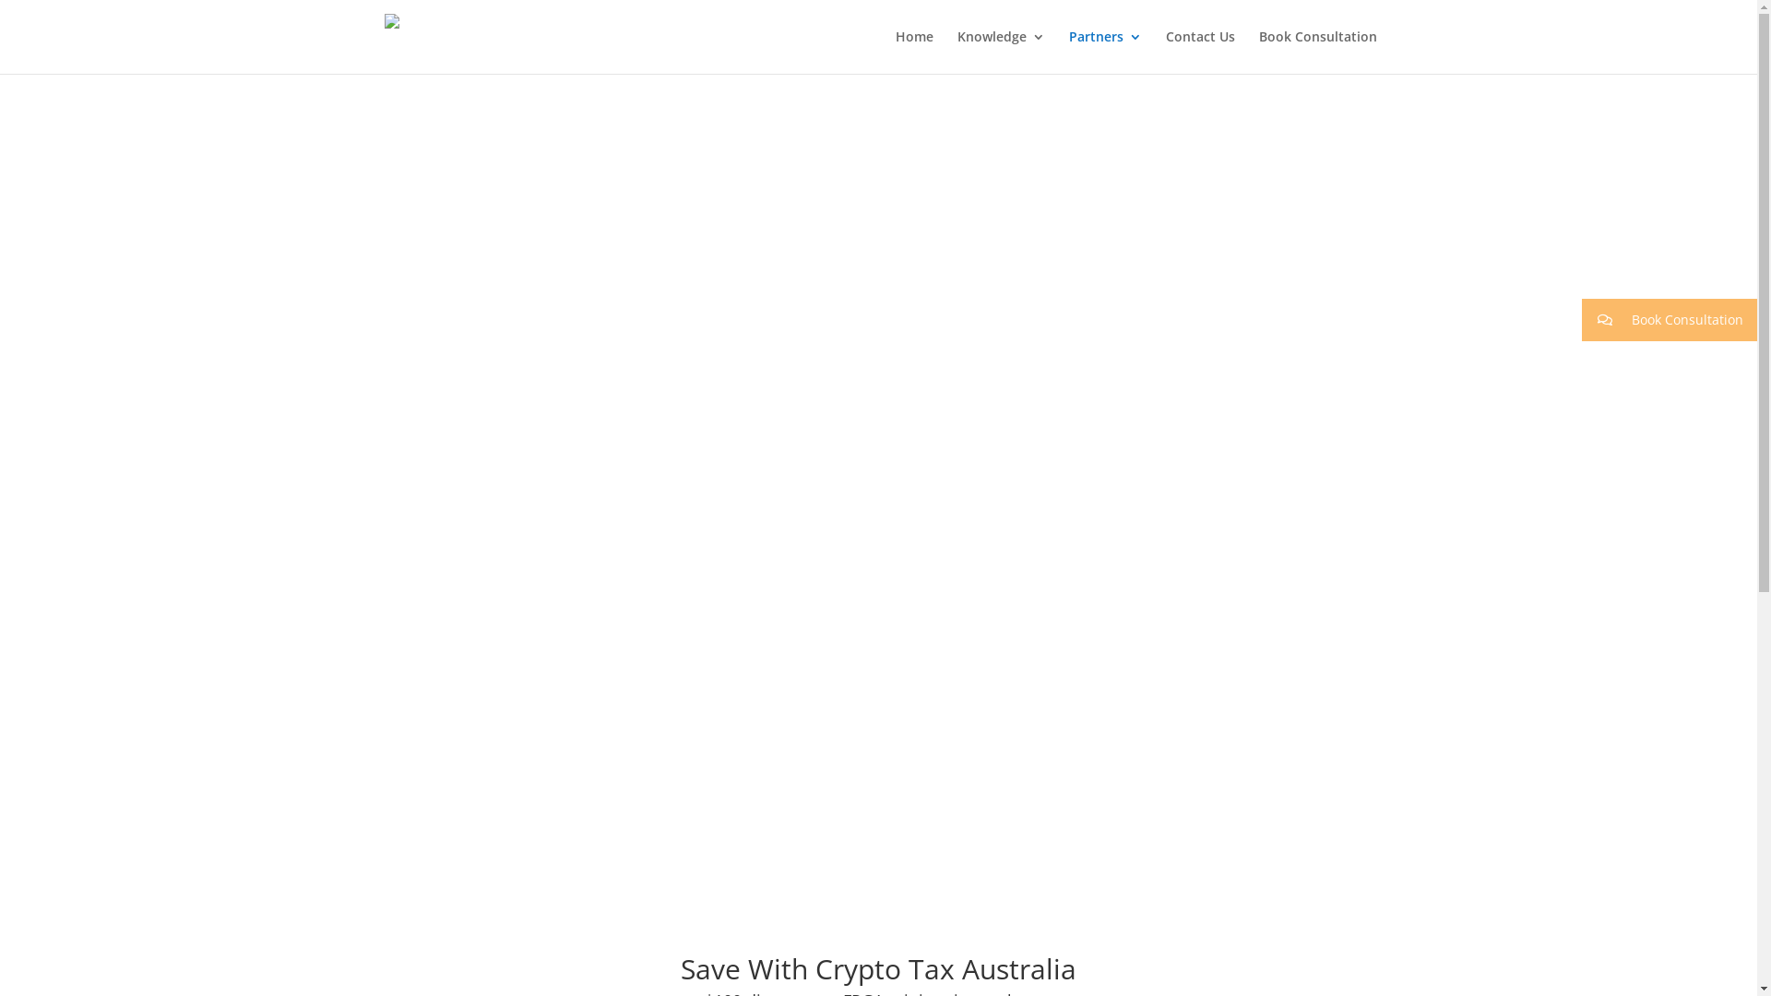 This screenshot has width=1771, height=996. I want to click on Partners, so click(1105, 52).